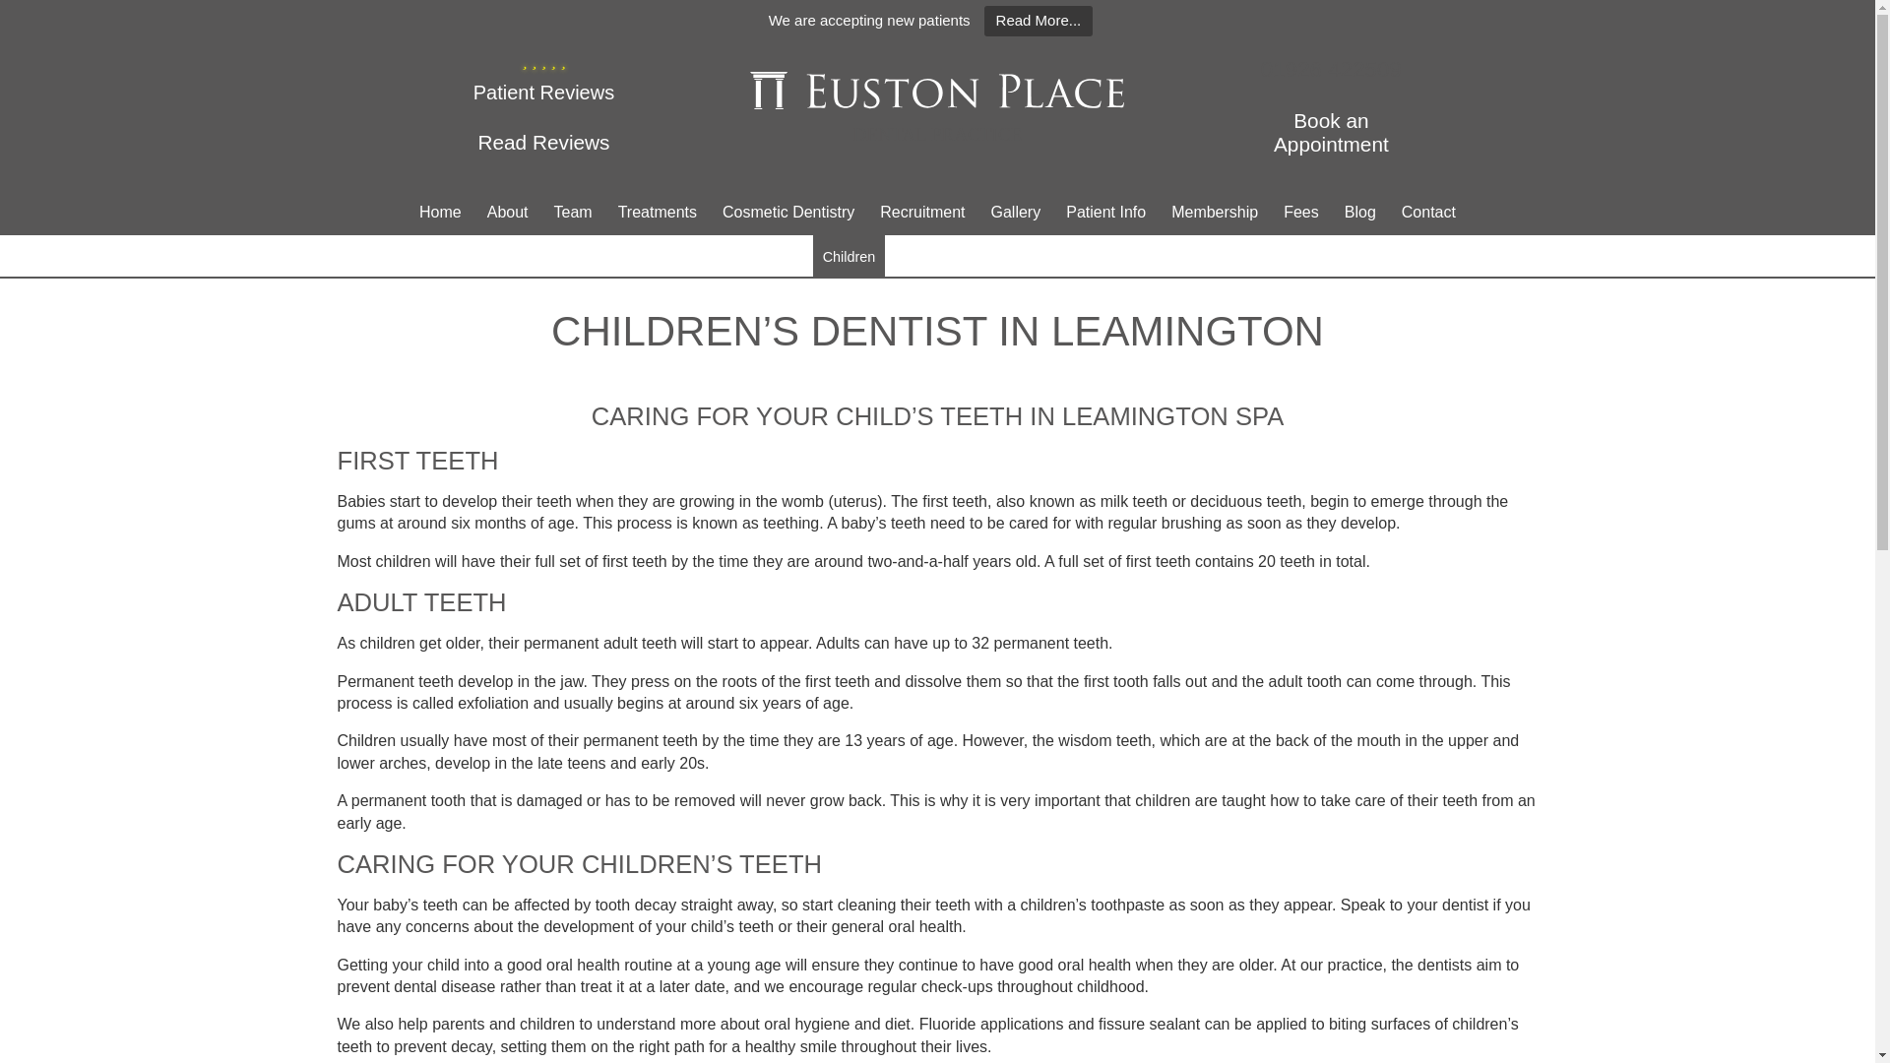 This screenshot has height=1063, width=1890. What do you see at coordinates (573, 213) in the screenshot?
I see `Team` at bounding box center [573, 213].